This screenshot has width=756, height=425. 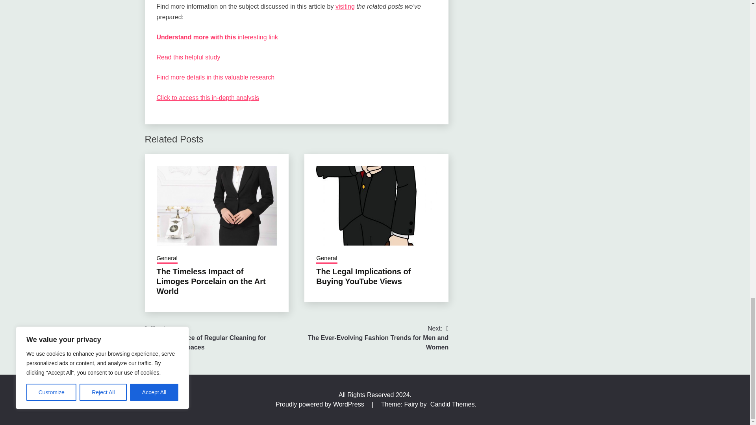 What do you see at coordinates (345, 6) in the screenshot?
I see `visiting` at bounding box center [345, 6].